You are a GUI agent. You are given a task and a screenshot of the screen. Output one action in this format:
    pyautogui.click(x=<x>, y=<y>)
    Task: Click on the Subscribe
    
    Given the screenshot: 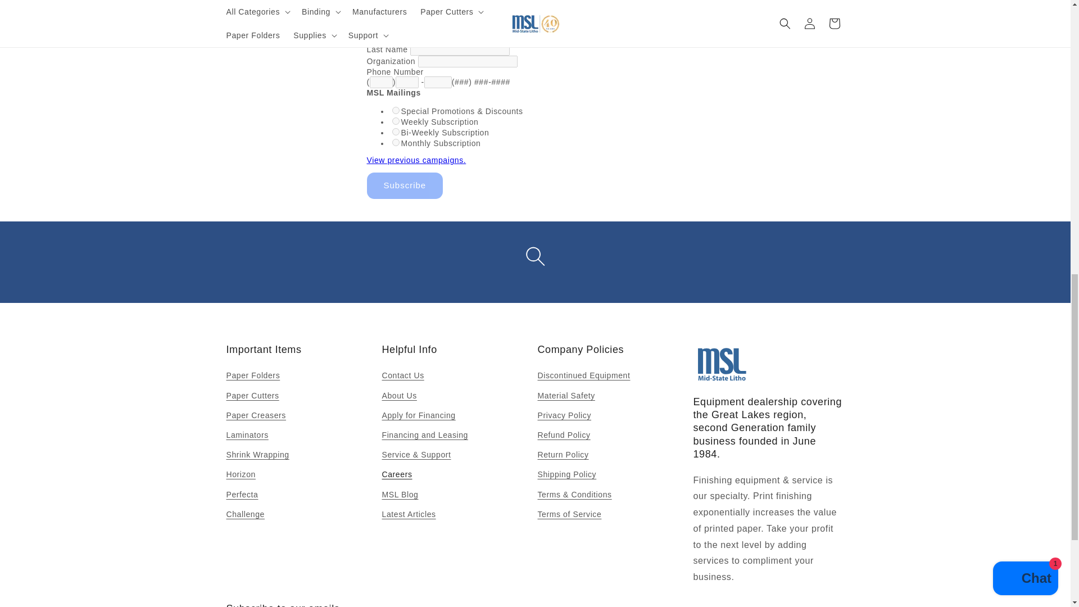 What is the action you would take?
    pyautogui.click(x=405, y=185)
    